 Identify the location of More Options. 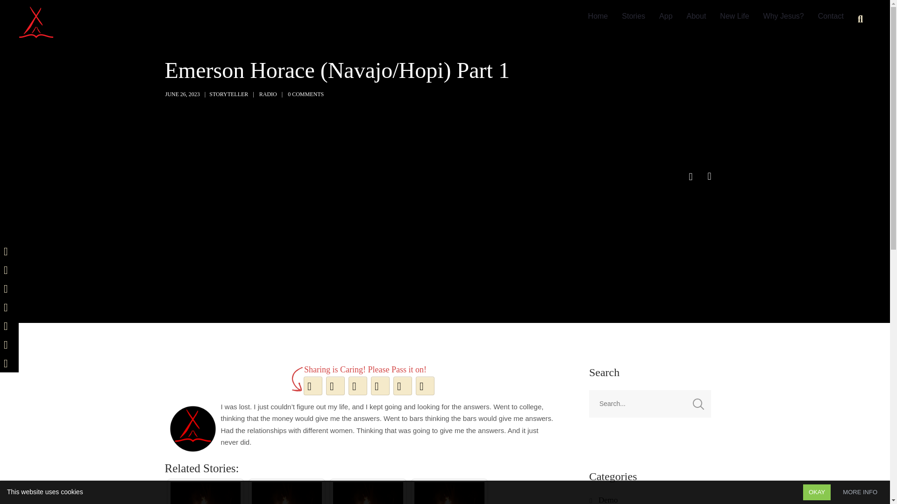
(425, 386).